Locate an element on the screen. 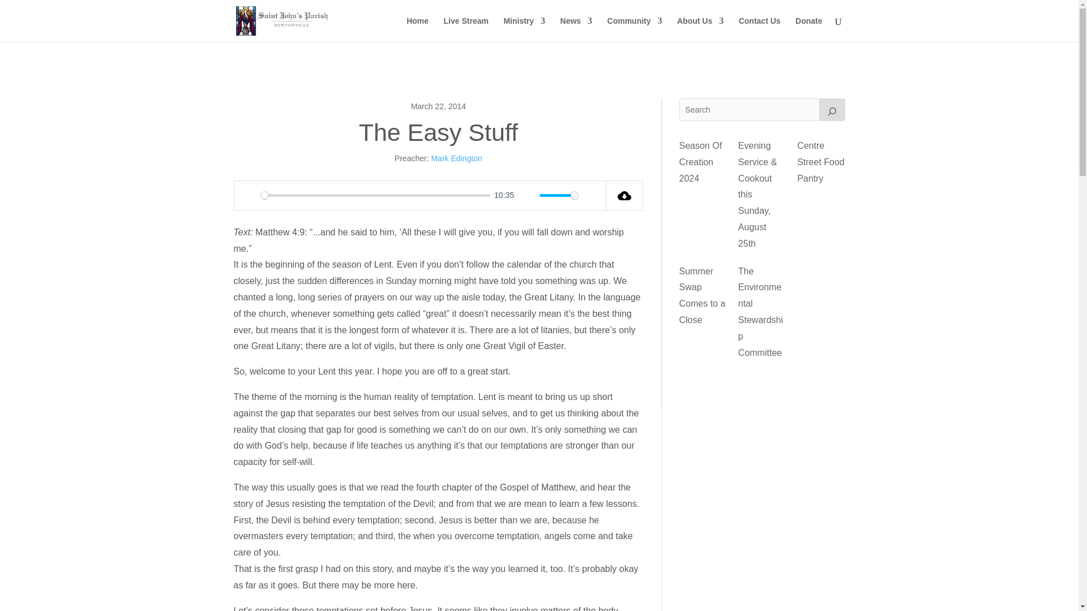 The image size is (1087, 611). News is located at coordinates (576, 29).